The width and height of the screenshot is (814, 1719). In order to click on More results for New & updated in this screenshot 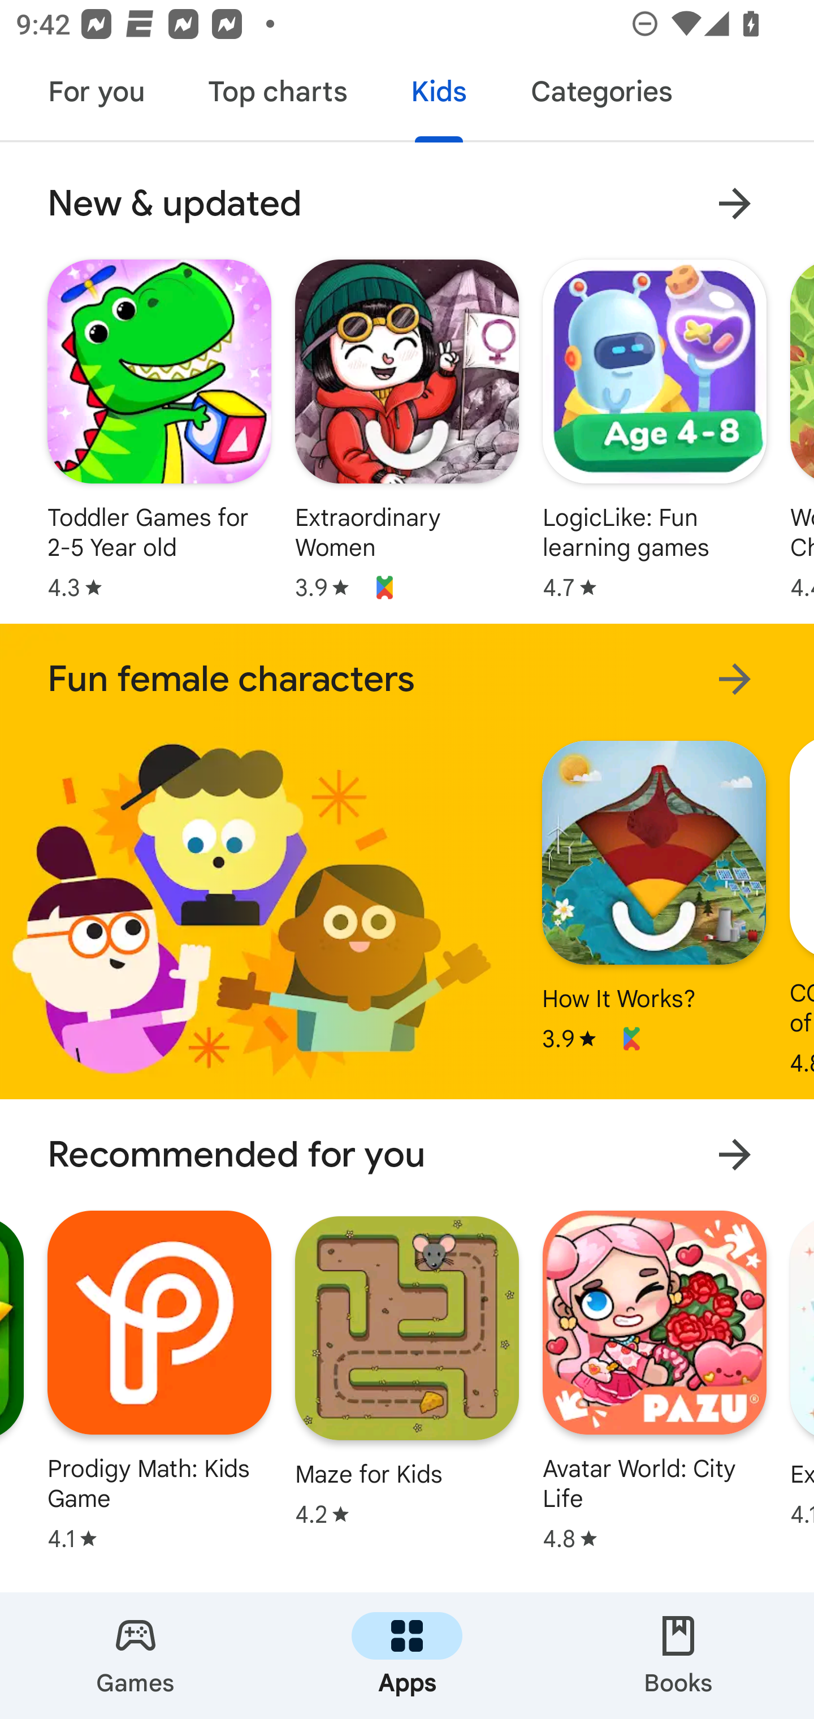, I will do `click(734, 204)`.